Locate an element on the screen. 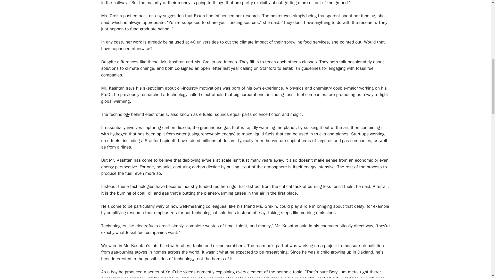 This screenshot has width=495, height=278. an open letter is located at coordinates (208, 68).